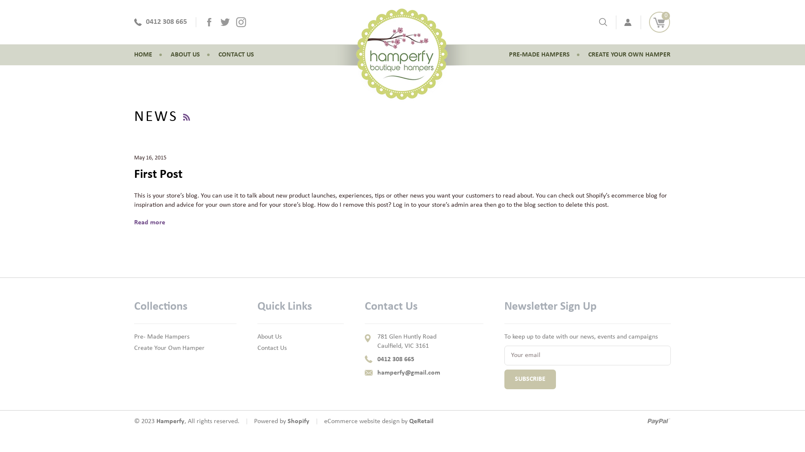  I want to click on Instagram, so click(241, 22).